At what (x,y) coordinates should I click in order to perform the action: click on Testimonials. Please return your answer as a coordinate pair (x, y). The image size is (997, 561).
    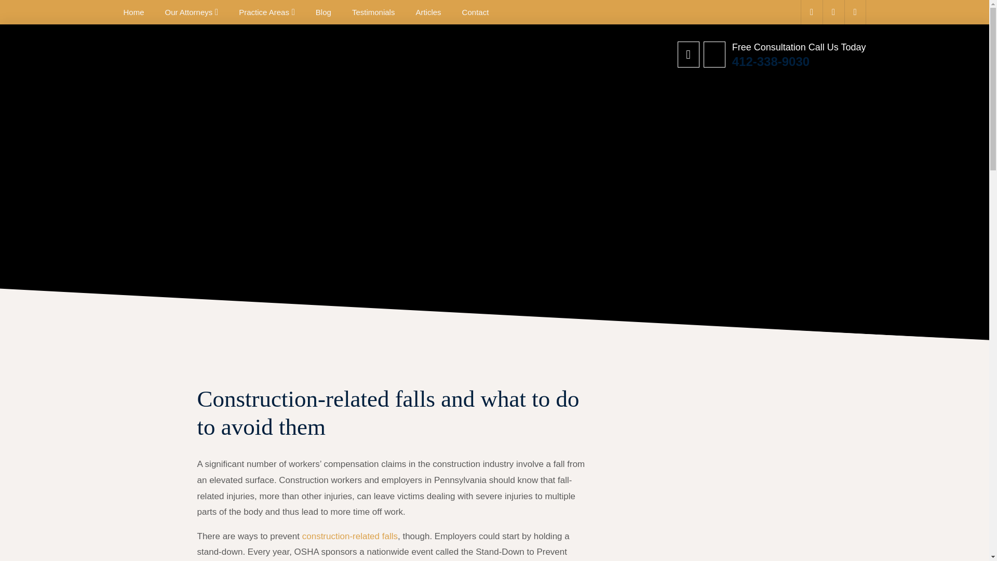
    Looking at the image, I should click on (373, 12).